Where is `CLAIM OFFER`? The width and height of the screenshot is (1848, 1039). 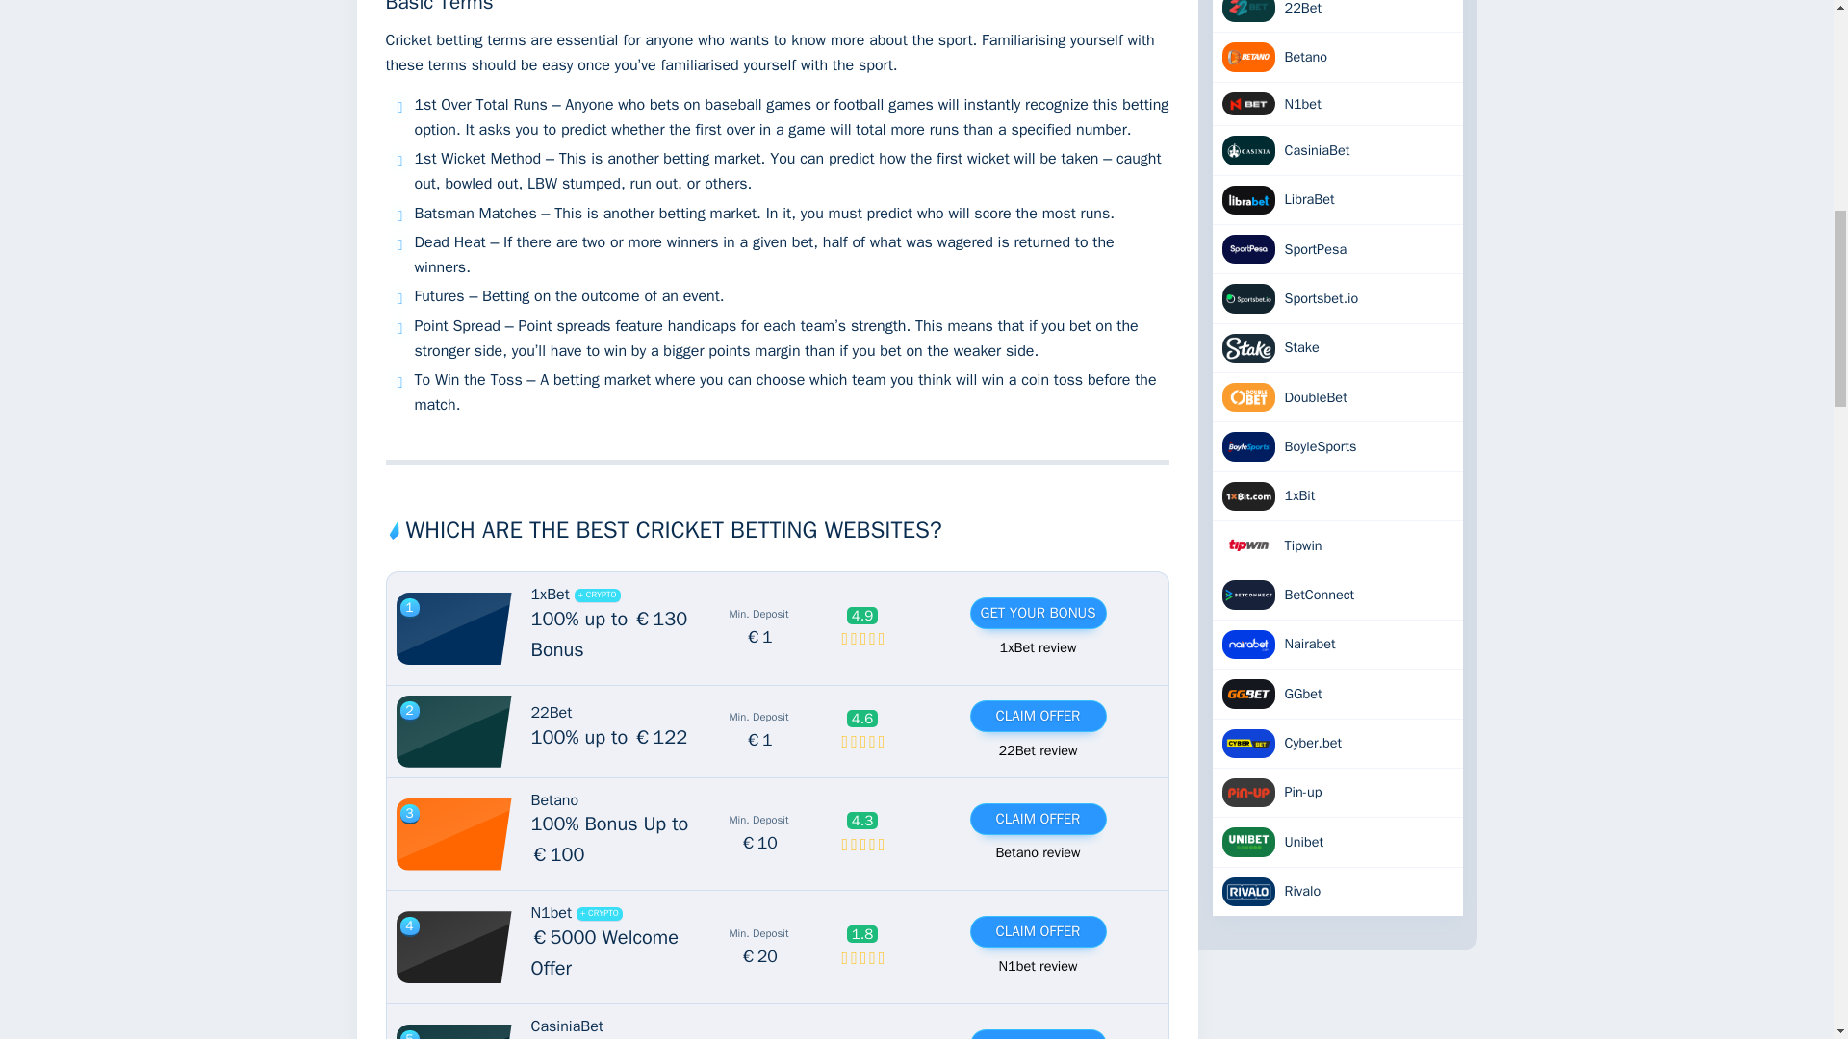 CLAIM OFFER is located at coordinates (1038, 819).